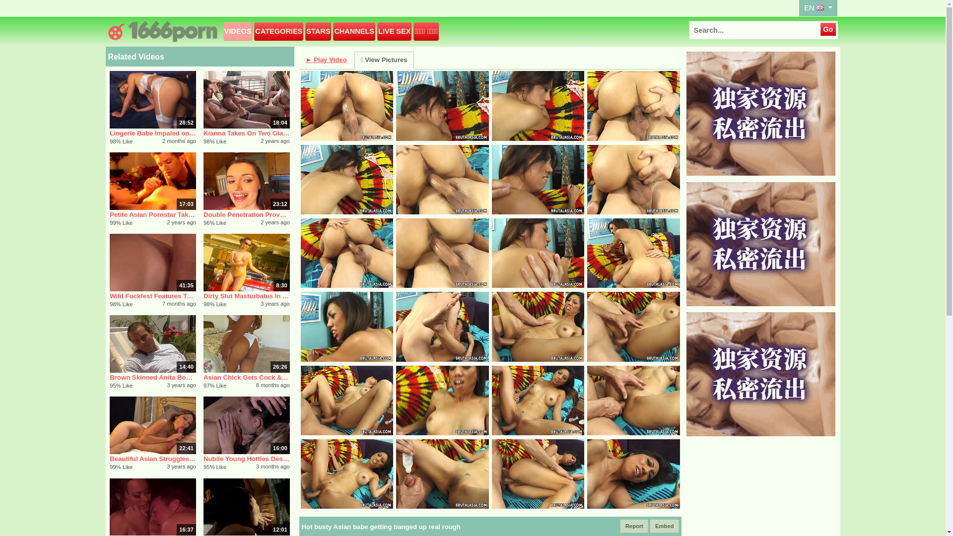 This screenshot has width=953, height=536. What do you see at coordinates (634, 526) in the screenshot?
I see `Report` at bounding box center [634, 526].